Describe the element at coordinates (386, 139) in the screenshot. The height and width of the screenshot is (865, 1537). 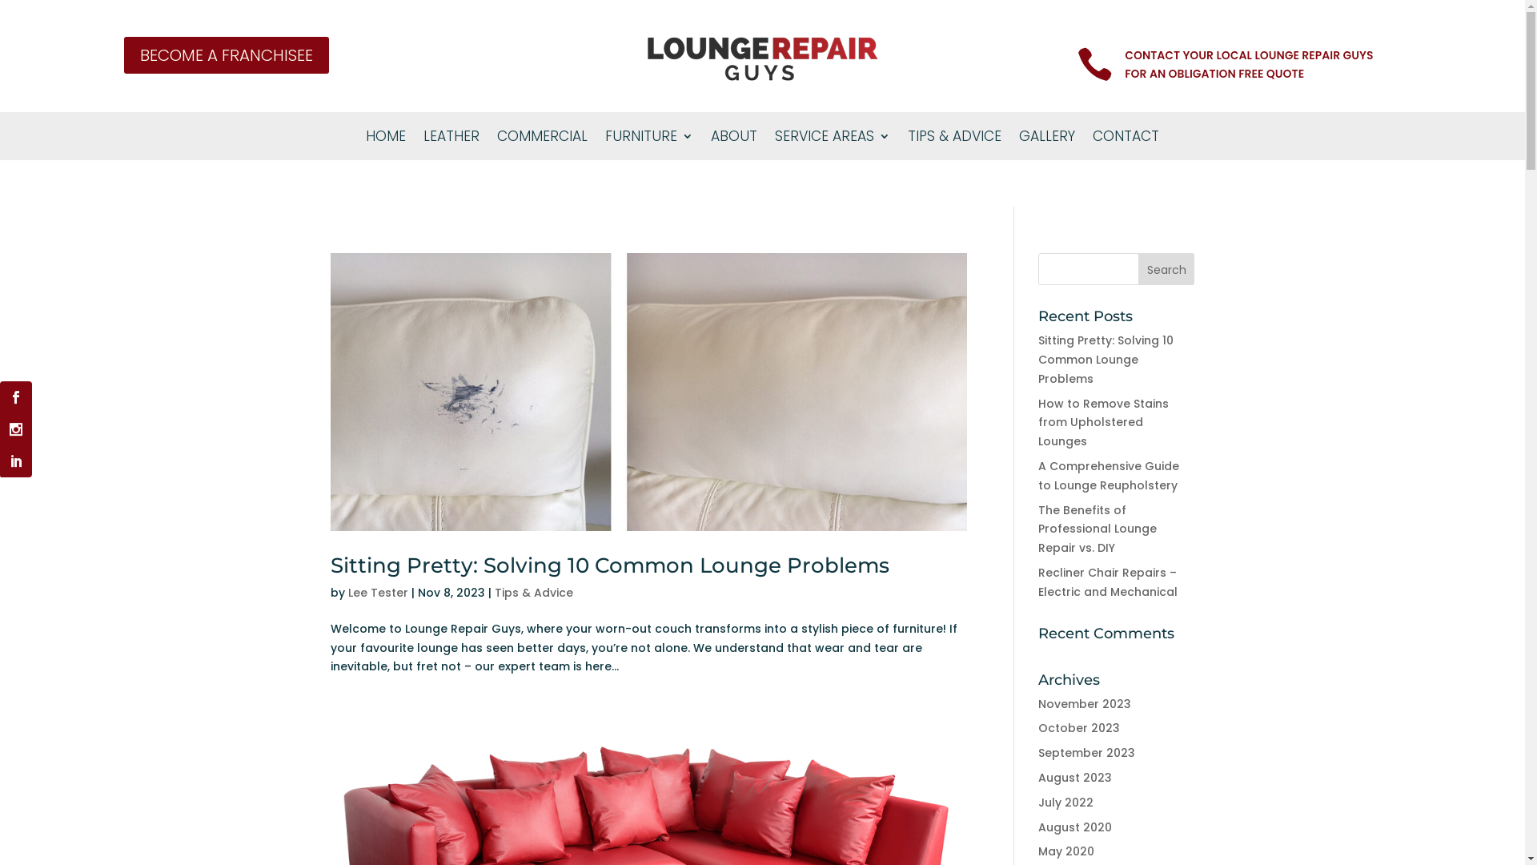
I see `HOME` at that location.